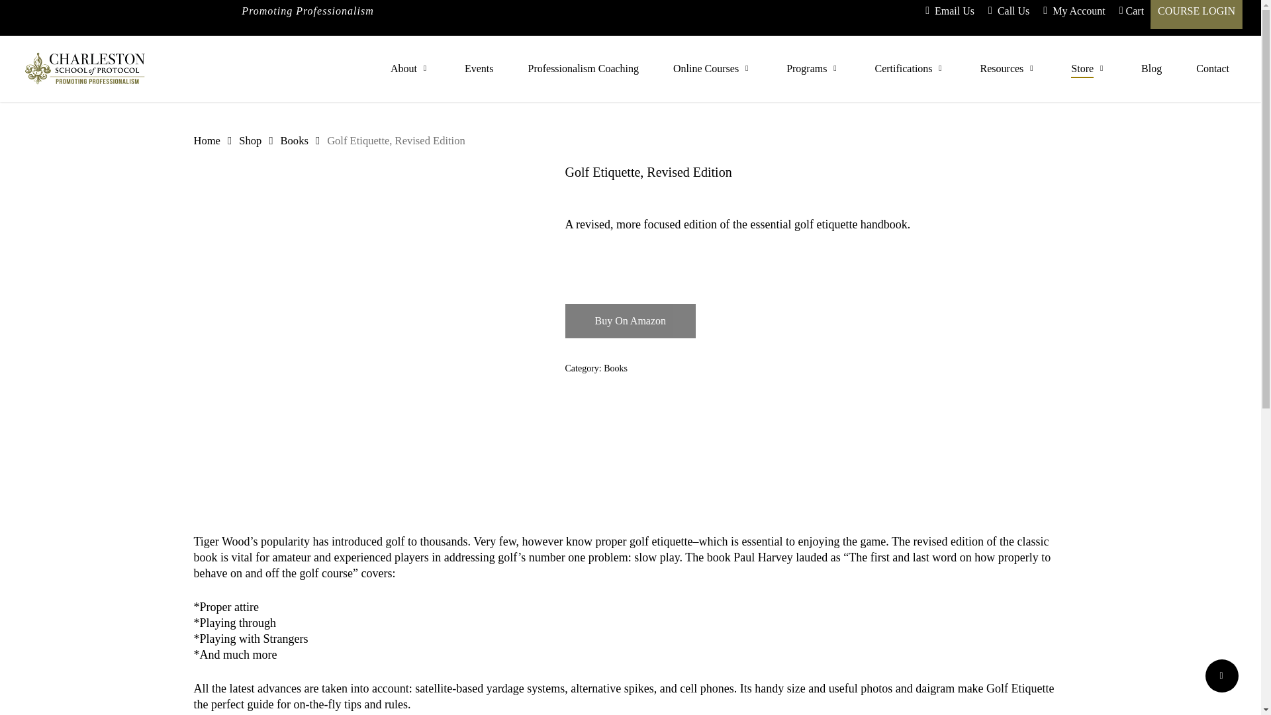 The image size is (1271, 715). I want to click on   Call Us, so click(1008, 11).